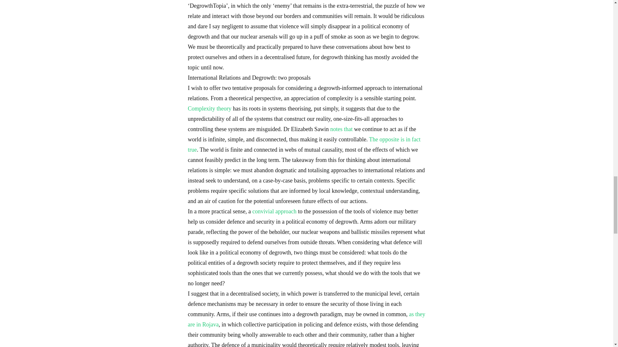  What do you see at coordinates (341, 129) in the screenshot?
I see `notes that` at bounding box center [341, 129].